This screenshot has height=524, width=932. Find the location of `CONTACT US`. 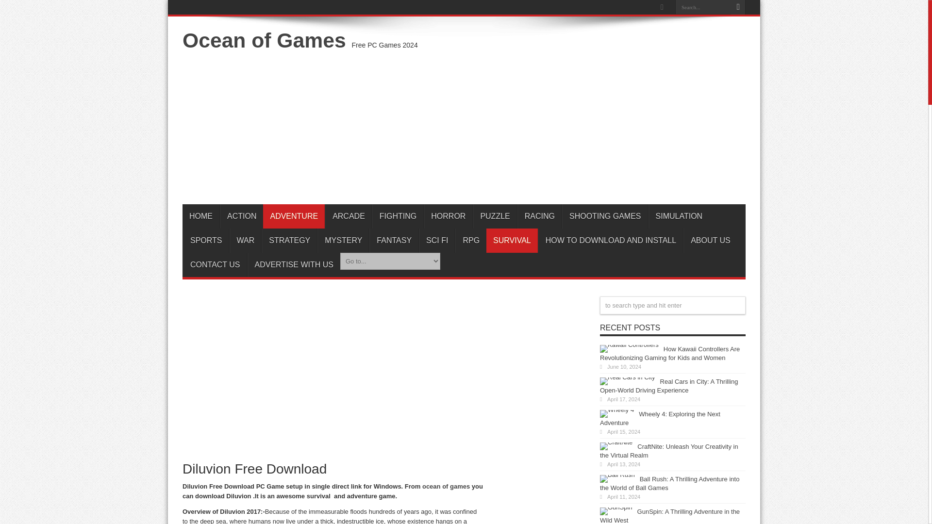

CONTACT US is located at coordinates (215, 265).